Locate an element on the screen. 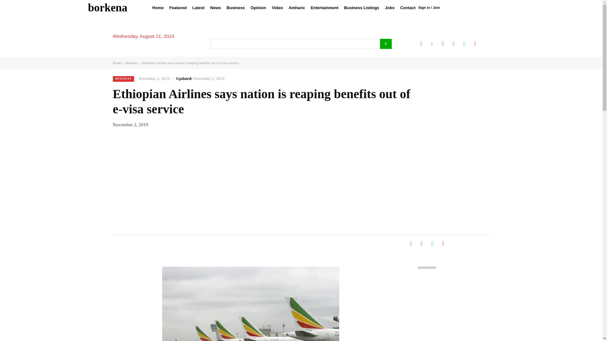 The image size is (607, 341). Contact is located at coordinates (408, 8).